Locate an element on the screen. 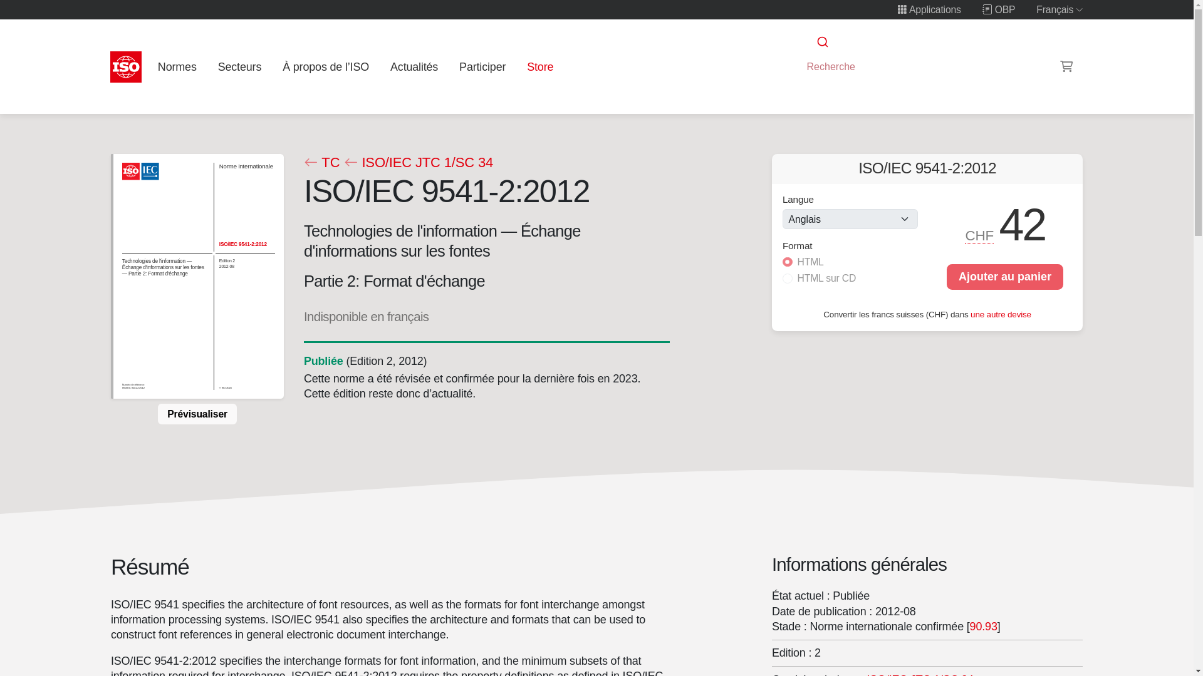 The width and height of the screenshot is (1203, 676). TC is located at coordinates (321, 163).